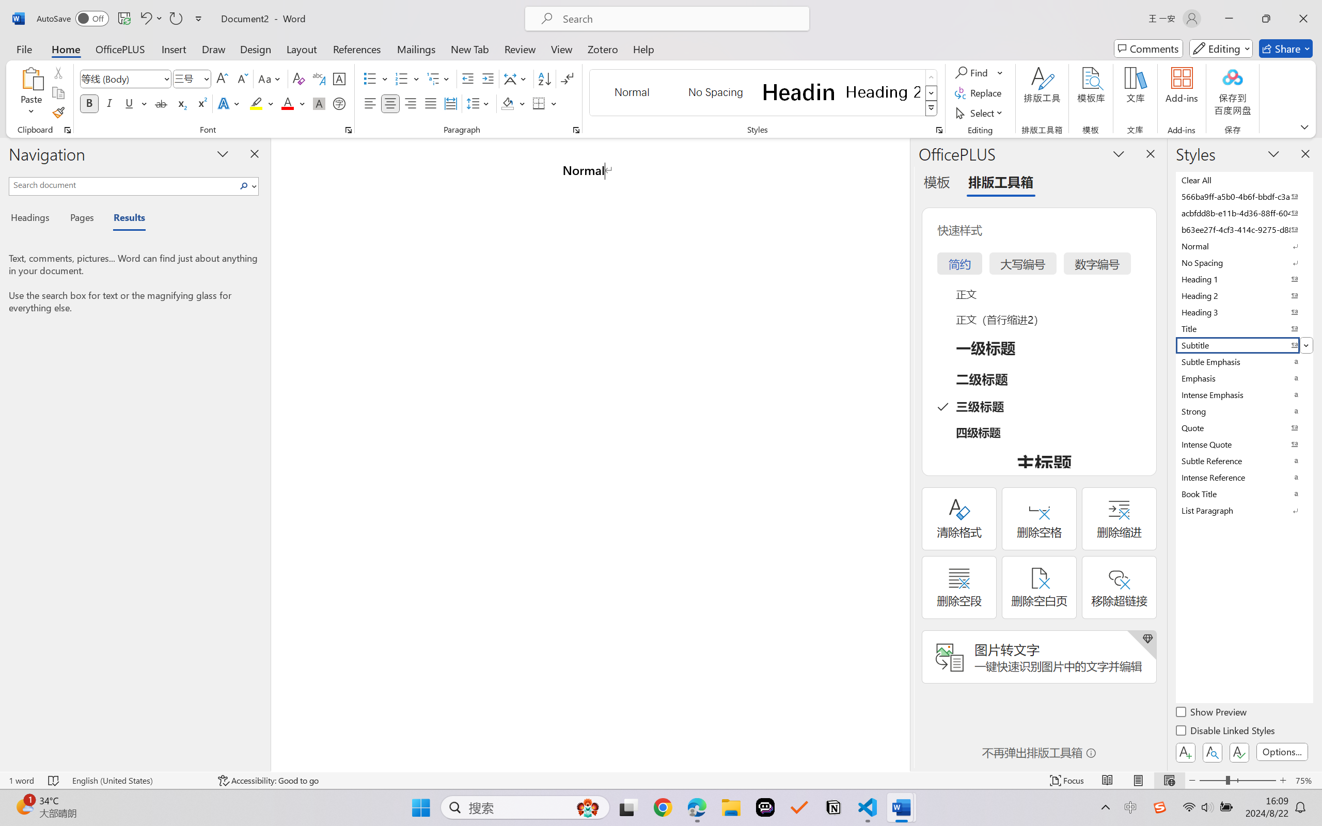 This screenshot has width=1322, height=826. Describe the element at coordinates (1244, 229) in the screenshot. I see `b63ee27f-4cf3-414c-9275-d88e3f90795e` at that location.